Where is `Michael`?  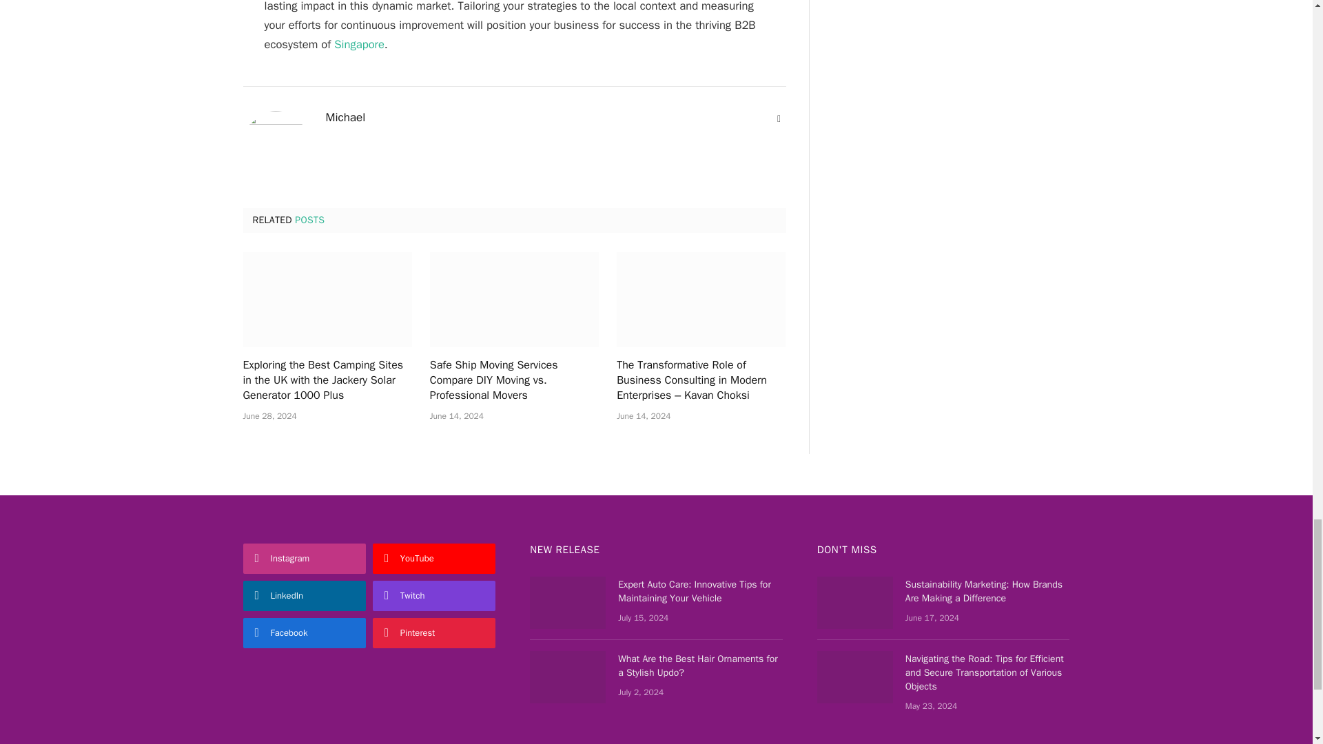
Michael is located at coordinates (345, 117).